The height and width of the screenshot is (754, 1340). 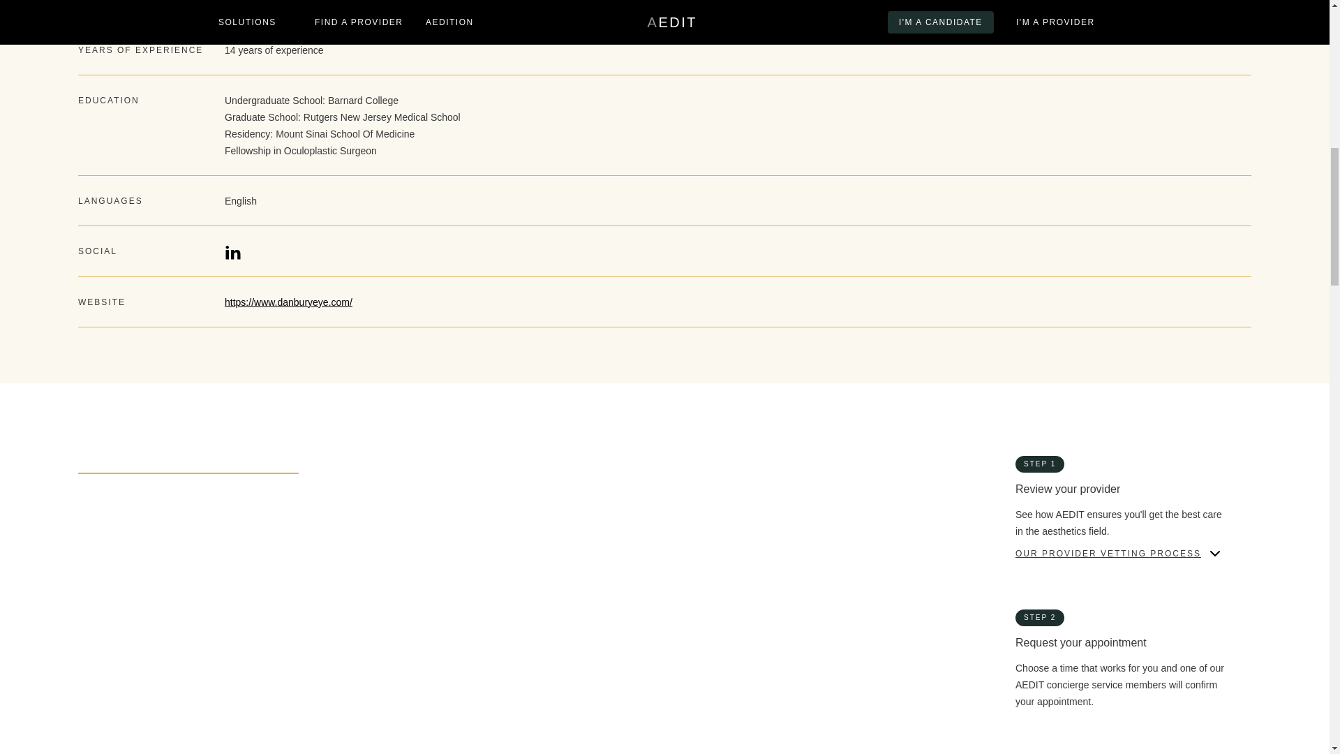 I want to click on EYELASH VOLUME, so click(x=723, y=521).